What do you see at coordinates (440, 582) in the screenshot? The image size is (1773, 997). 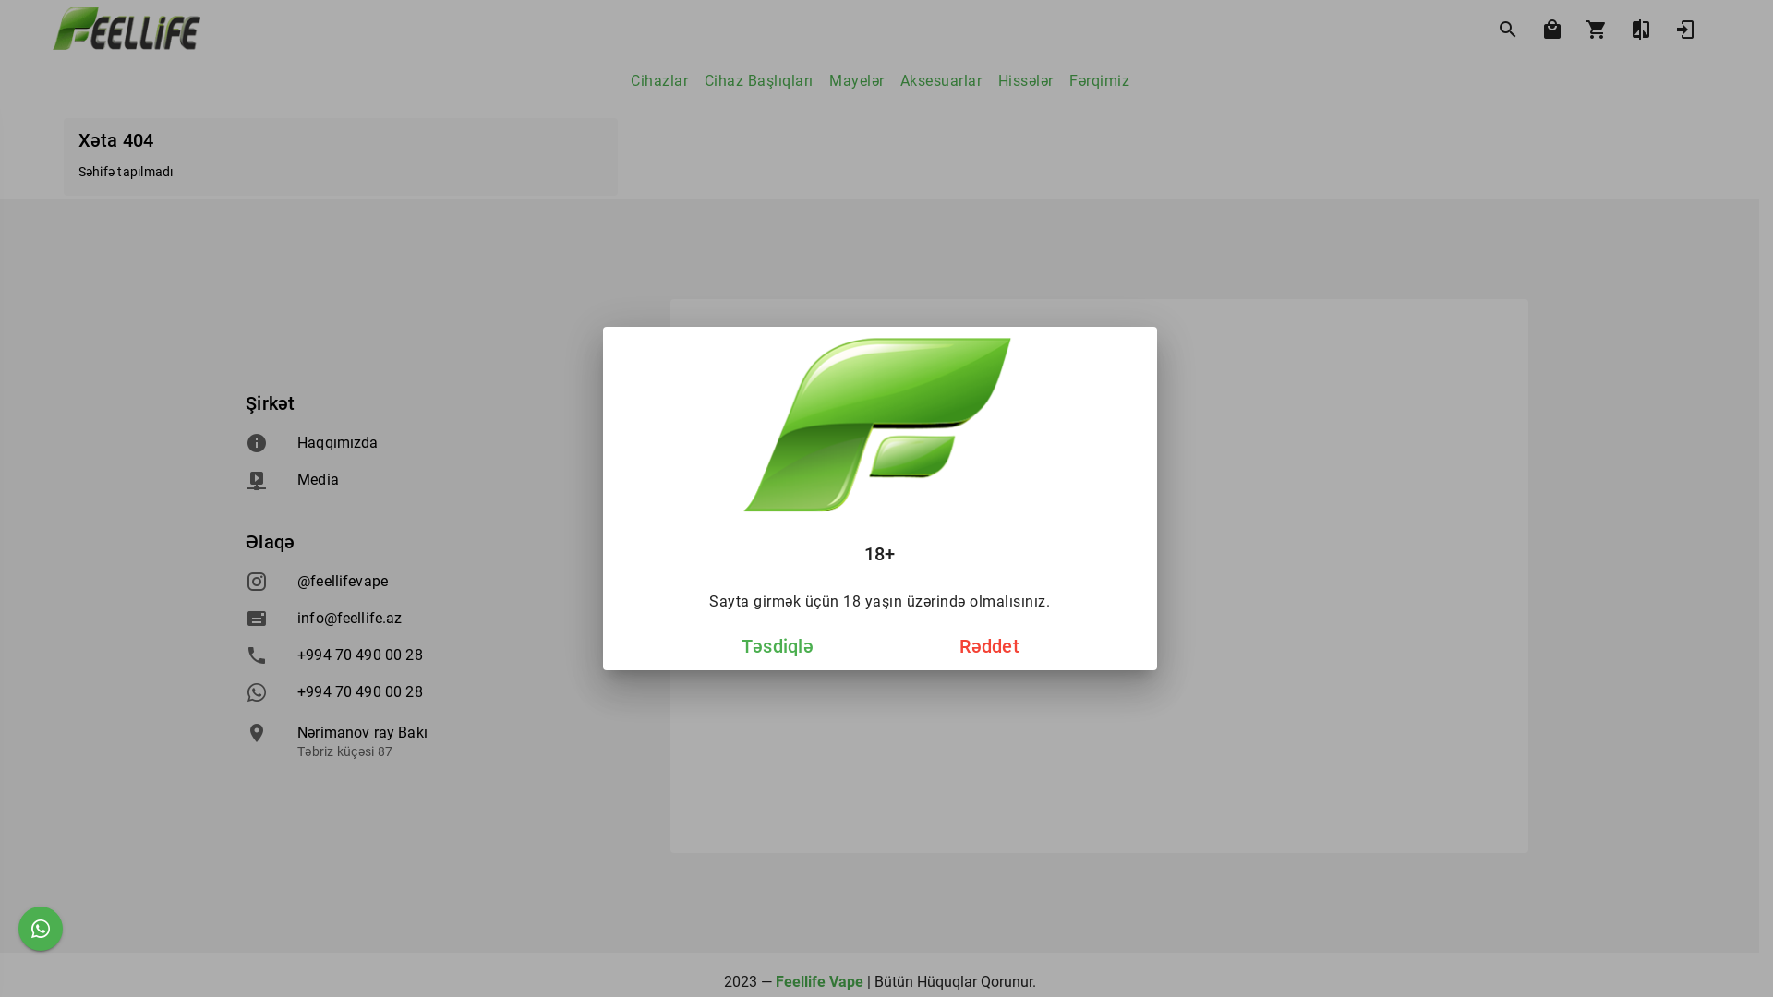 I see `@feellifevape` at bounding box center [440, 582].